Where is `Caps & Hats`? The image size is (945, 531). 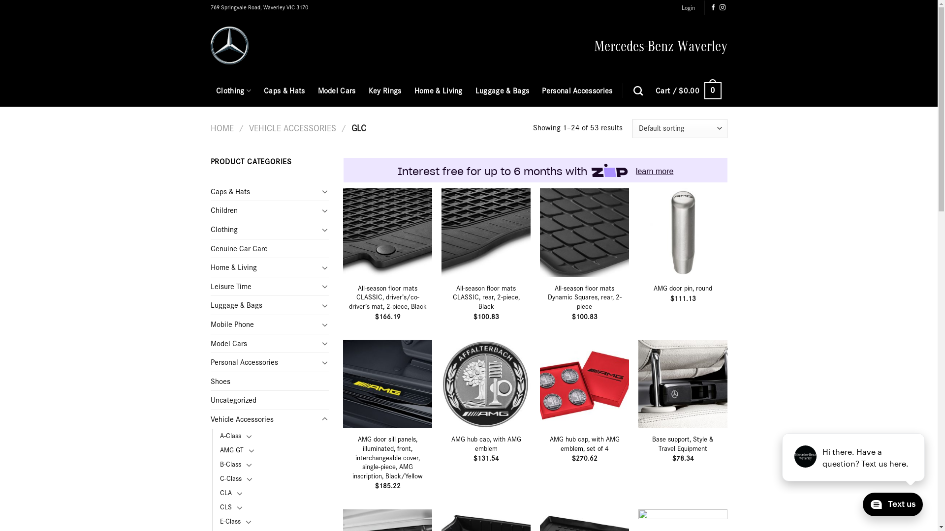 Caps & Hats is located at coordinates (284, 90).